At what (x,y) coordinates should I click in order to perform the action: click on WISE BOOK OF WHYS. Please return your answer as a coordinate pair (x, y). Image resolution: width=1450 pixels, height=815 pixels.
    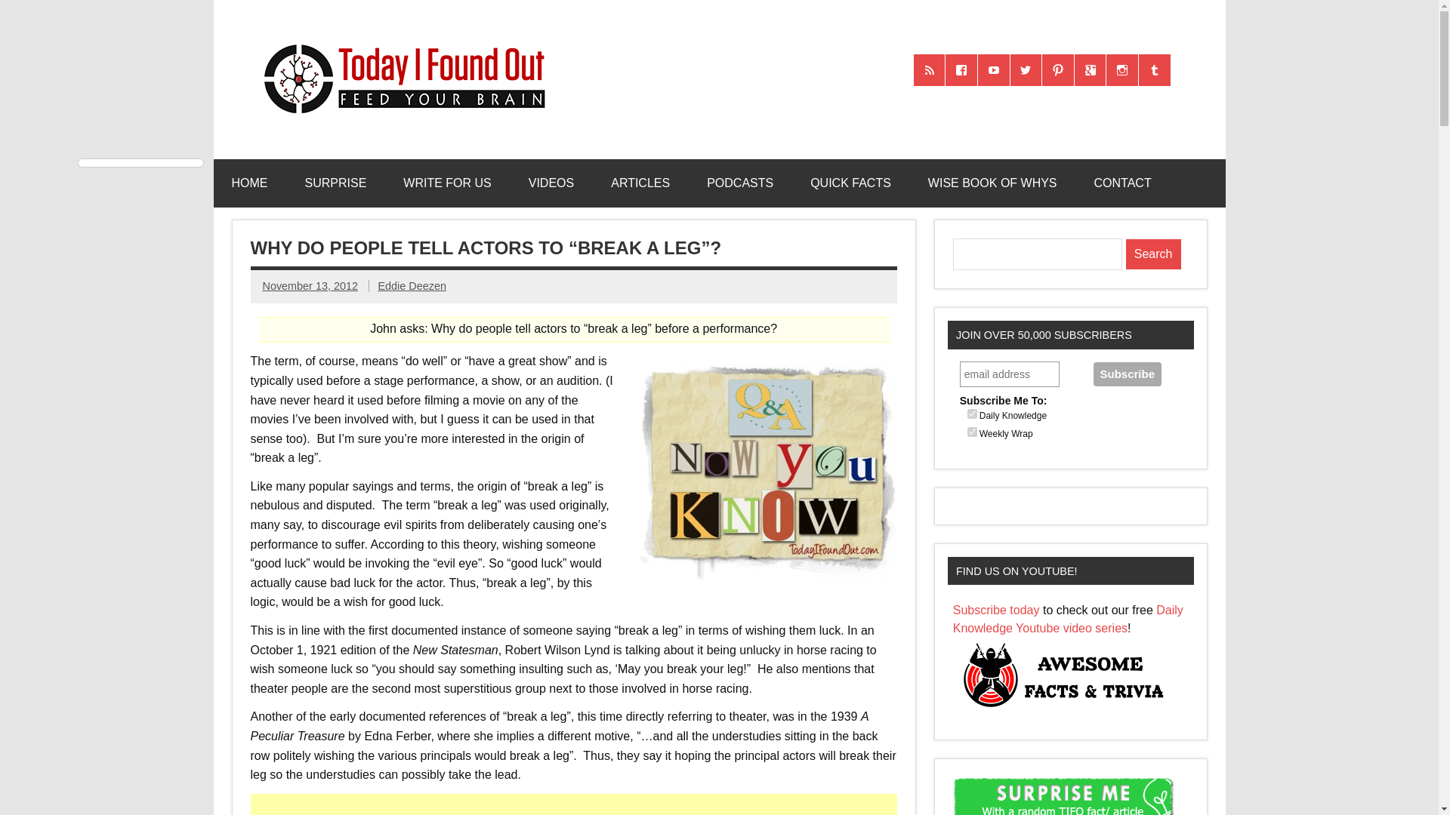
    Looking at the image, I should click on (992, 183).